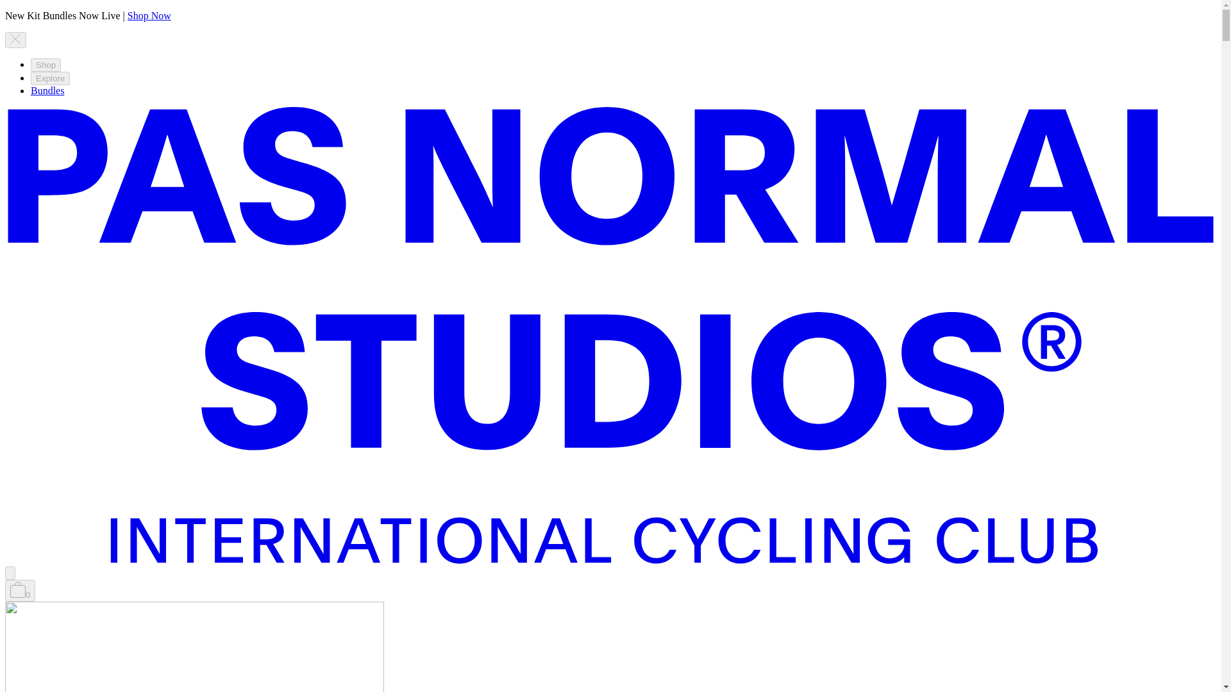 This screenshot has width=1231, height=692. I want to click on Shop Now, so click(149, 15).